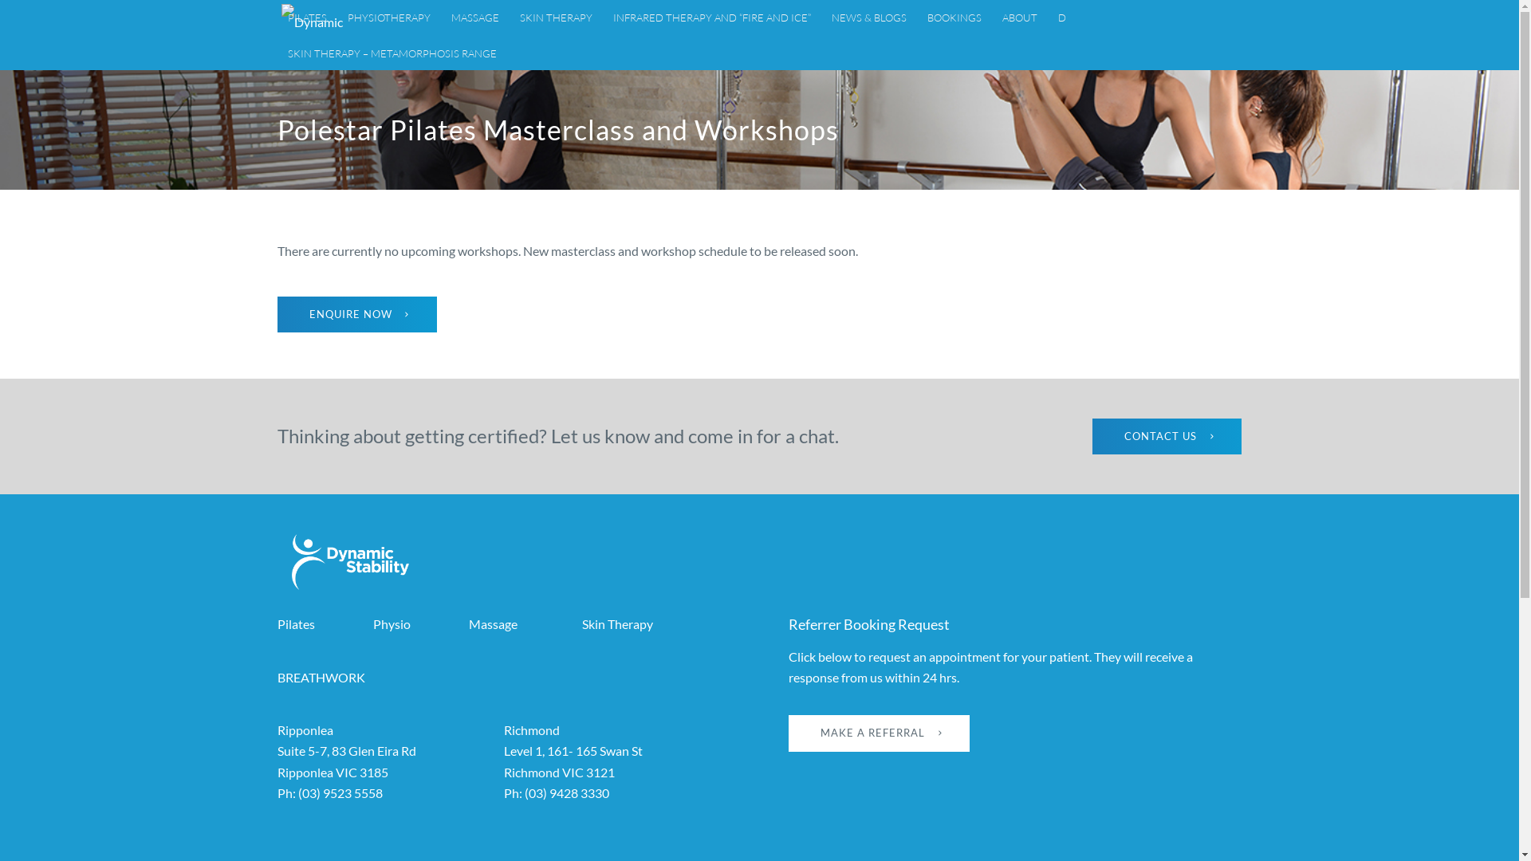  I want to click on Richmond, so click(532, 730).